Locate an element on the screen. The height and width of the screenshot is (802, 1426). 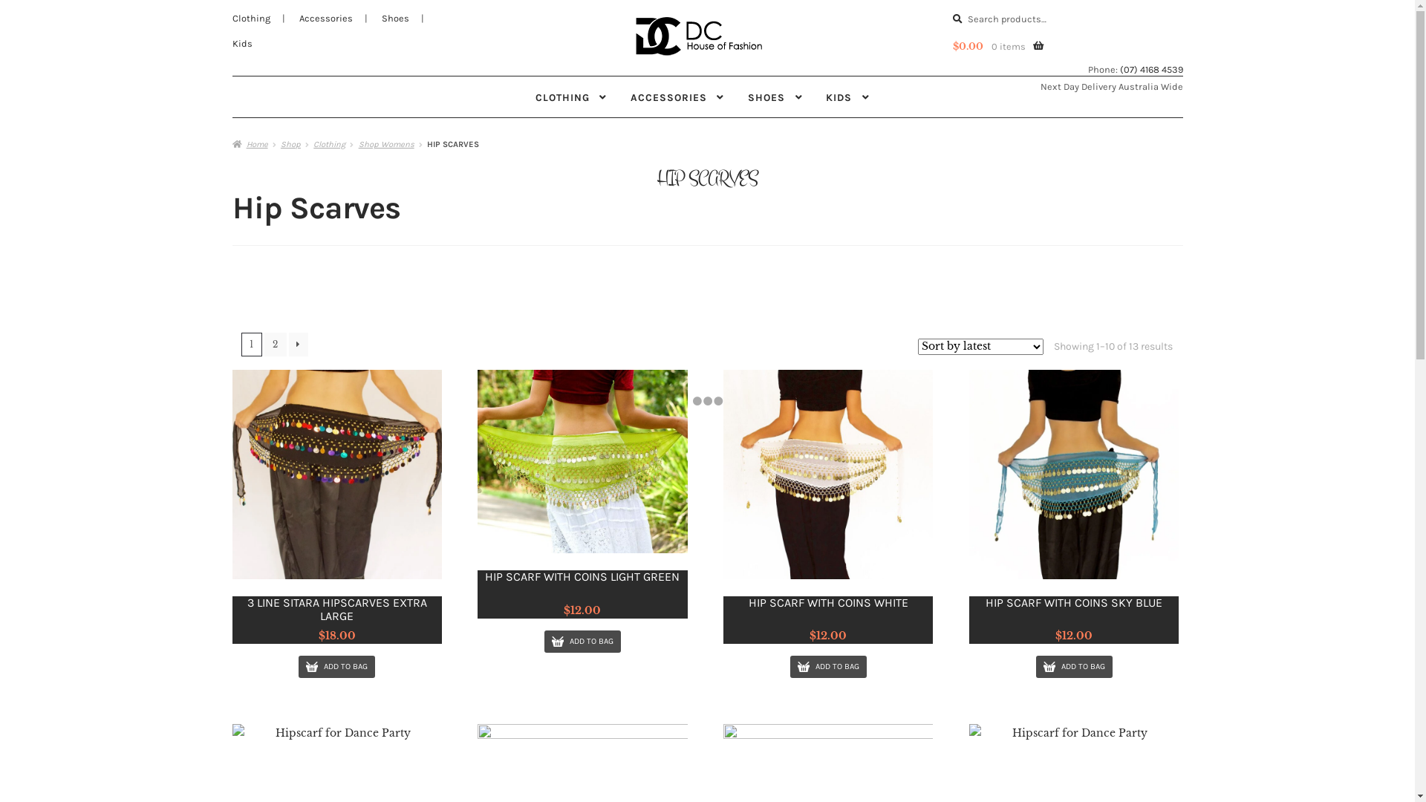
HIP SCARF WITH COINS LIGHT GREEN
$12.00 is located at coordinates (582, 495).